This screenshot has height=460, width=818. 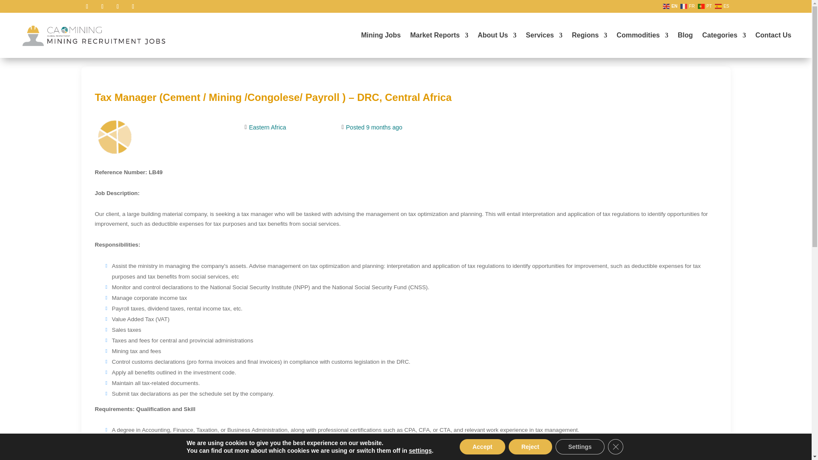 I want to click on PT, so click(x=706, y=6).